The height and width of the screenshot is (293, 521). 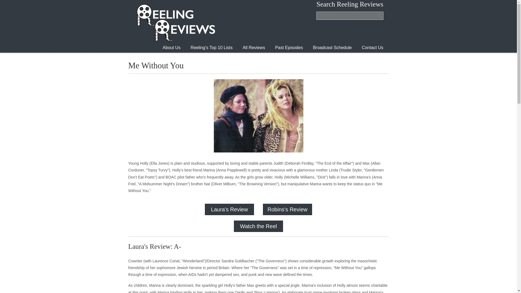 What do you see at coordinates (287, 209) in the screenshot?
I see `Robins's Review` at bounding box center [287, 209].